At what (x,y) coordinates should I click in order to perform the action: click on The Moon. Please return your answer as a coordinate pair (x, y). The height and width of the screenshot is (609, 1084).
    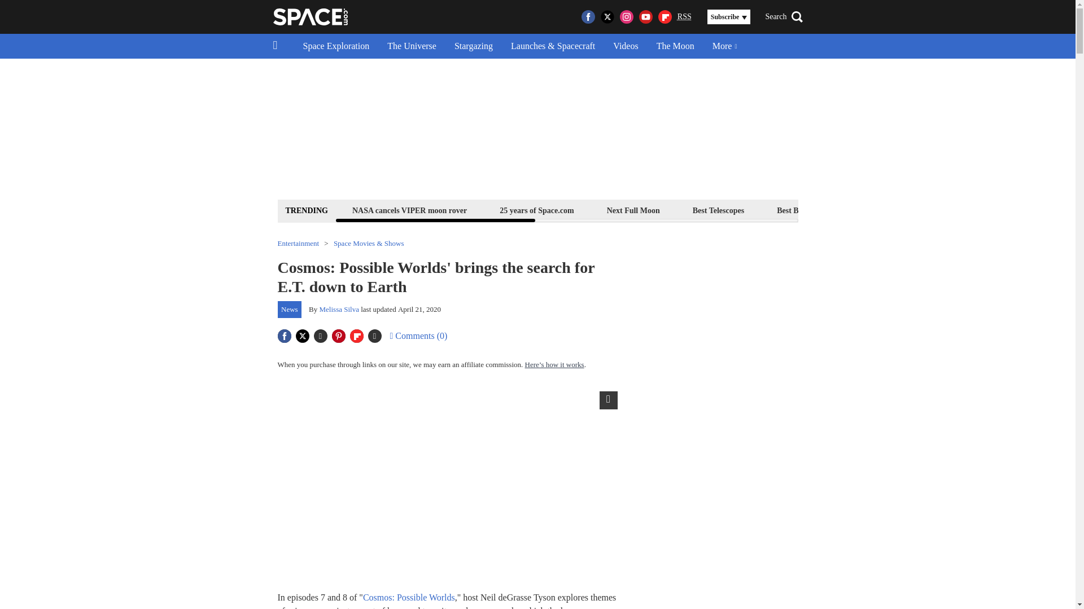
    Looking at the image, I should click on (675, 46).